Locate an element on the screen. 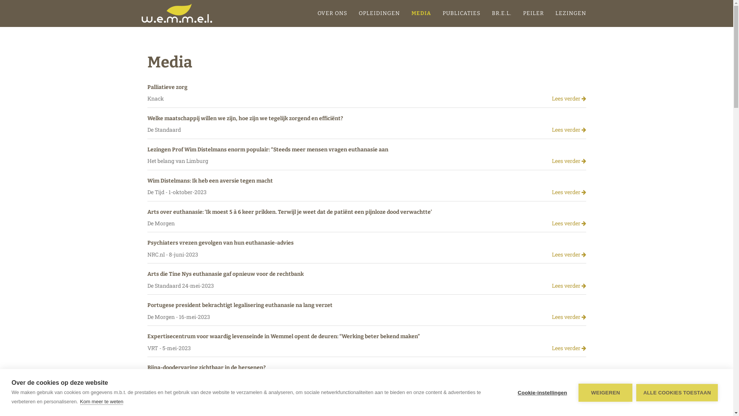 Image resolution: width=739 pixels, height=416 pixels. PEILER is located at coordinates (533, 13).